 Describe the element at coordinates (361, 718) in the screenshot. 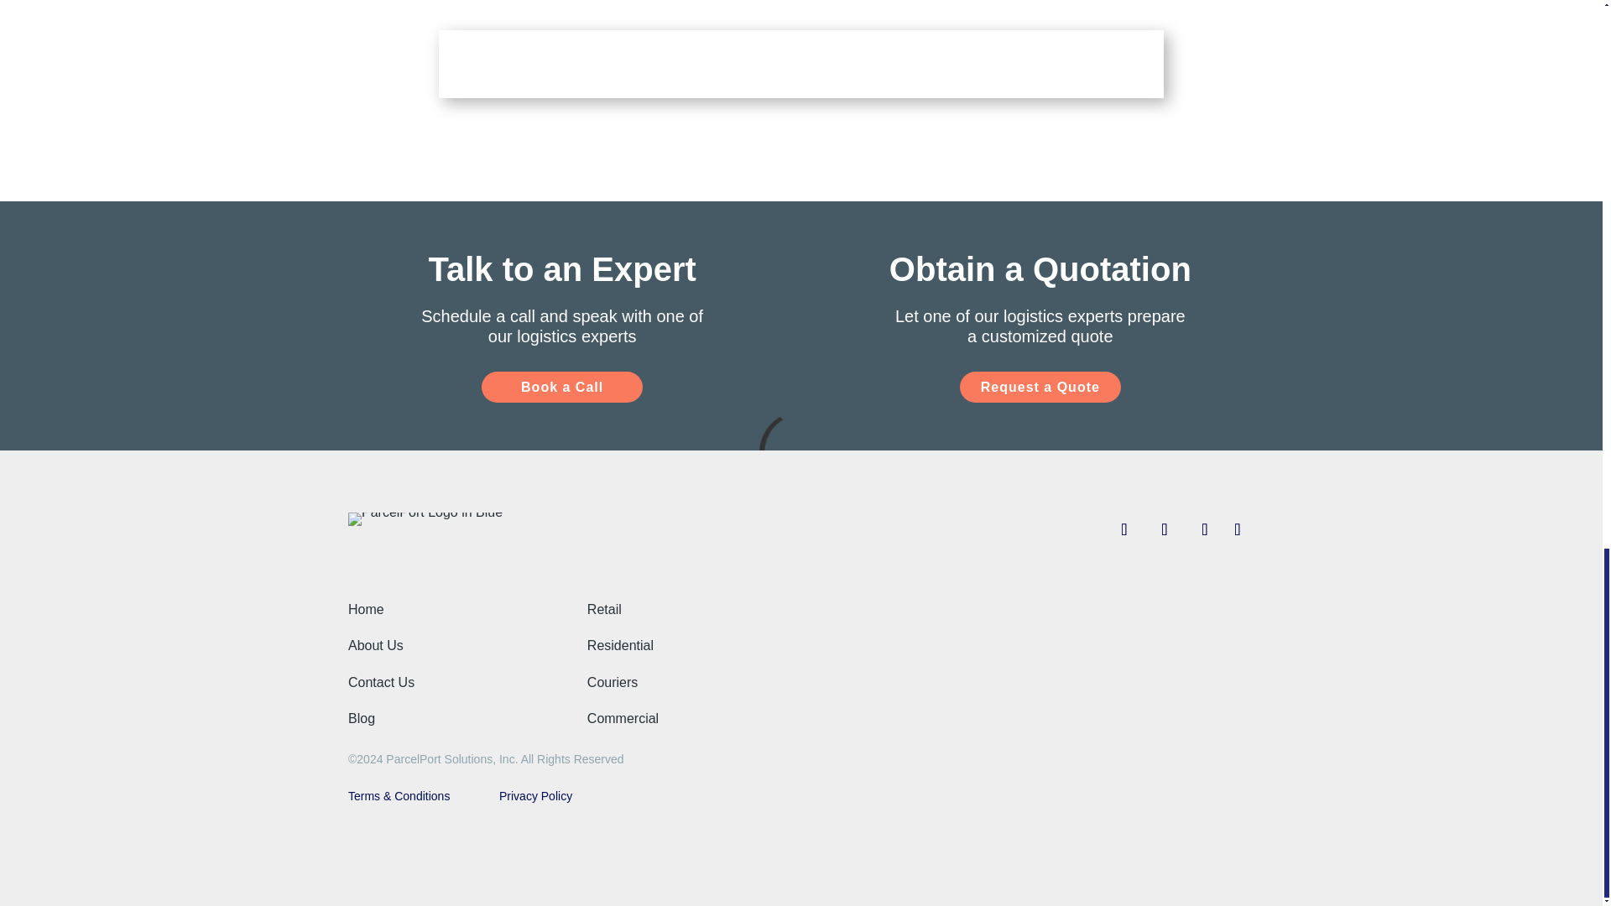

I see `Blog` at that location.